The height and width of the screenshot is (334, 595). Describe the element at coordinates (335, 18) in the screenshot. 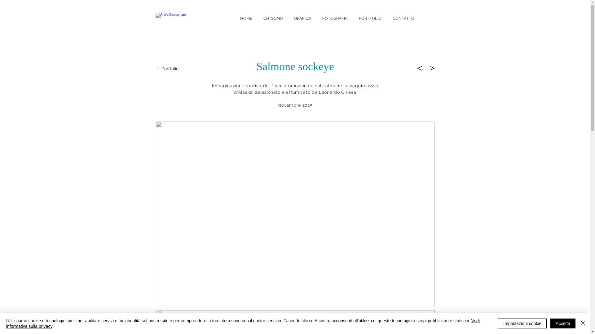

I see `FOTOGRAFIA` at that location.